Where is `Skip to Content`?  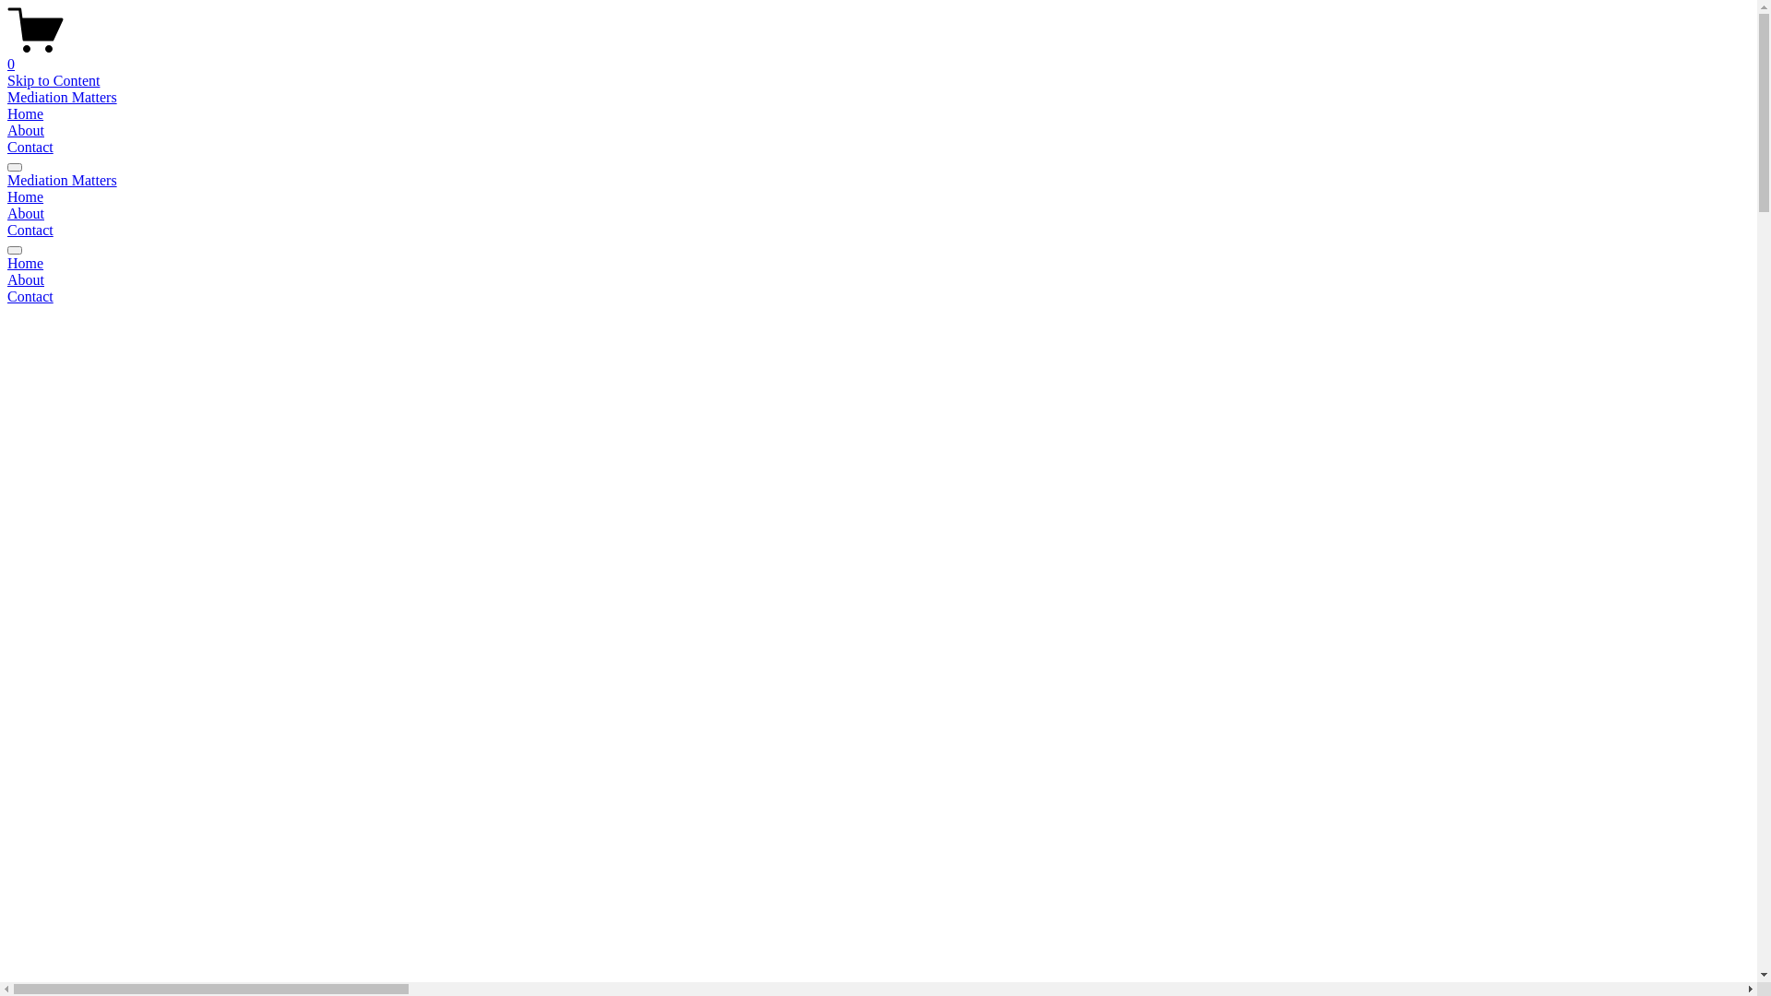
Skip to Content is located at coordinates (53, 81).